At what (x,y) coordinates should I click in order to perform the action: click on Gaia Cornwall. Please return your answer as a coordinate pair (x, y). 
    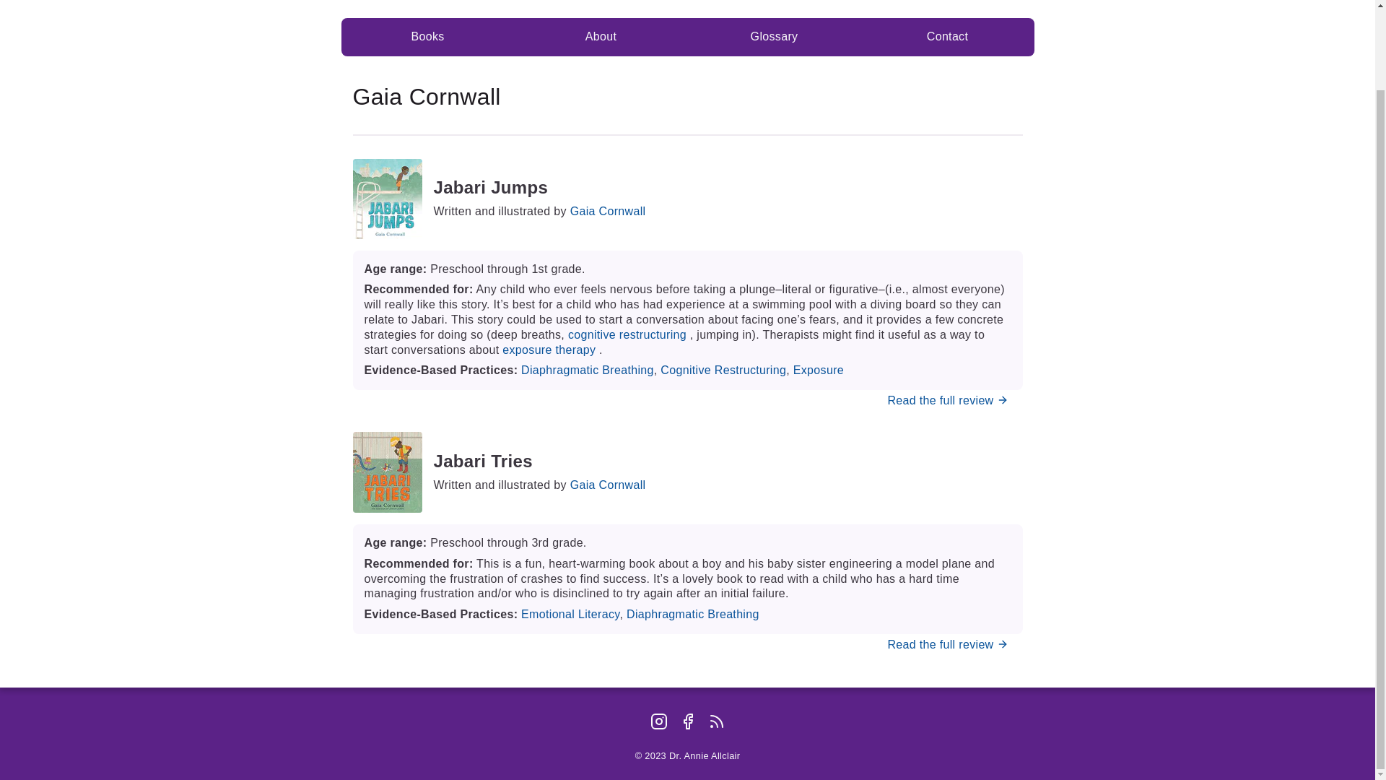
    Looking at the image, I should click on (608, 485).